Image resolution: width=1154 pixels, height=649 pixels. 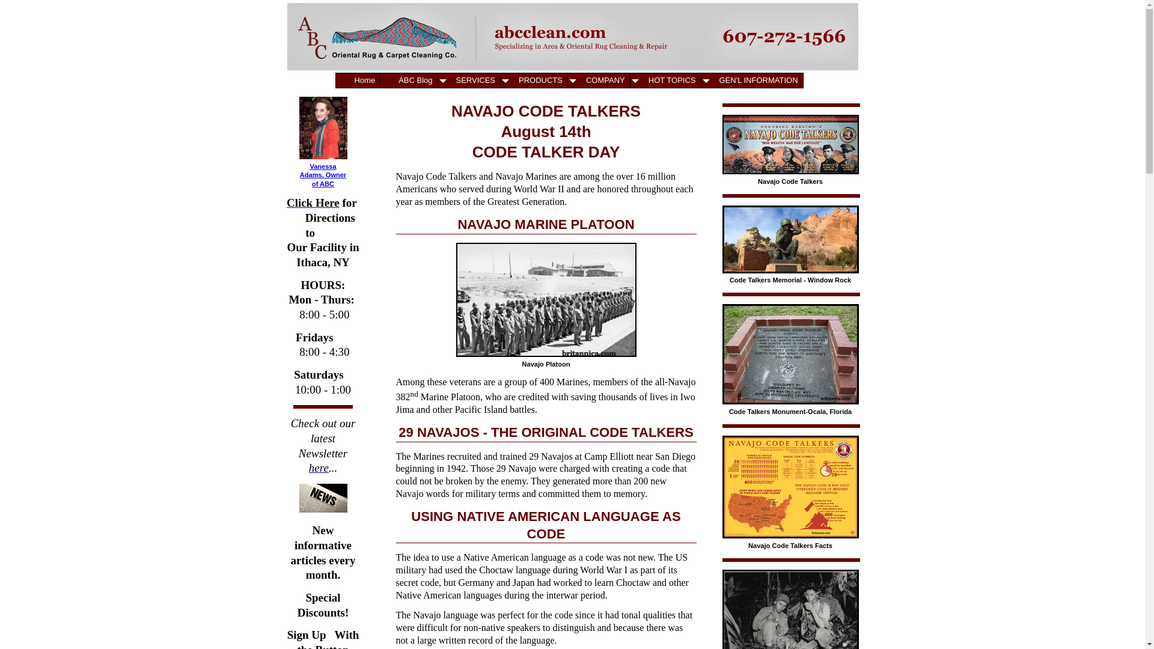 What do you see at coordinates (790, 487) in the screenshot?
I see `Navajo Code Talkers Facts` at bounding box center [790, 487].